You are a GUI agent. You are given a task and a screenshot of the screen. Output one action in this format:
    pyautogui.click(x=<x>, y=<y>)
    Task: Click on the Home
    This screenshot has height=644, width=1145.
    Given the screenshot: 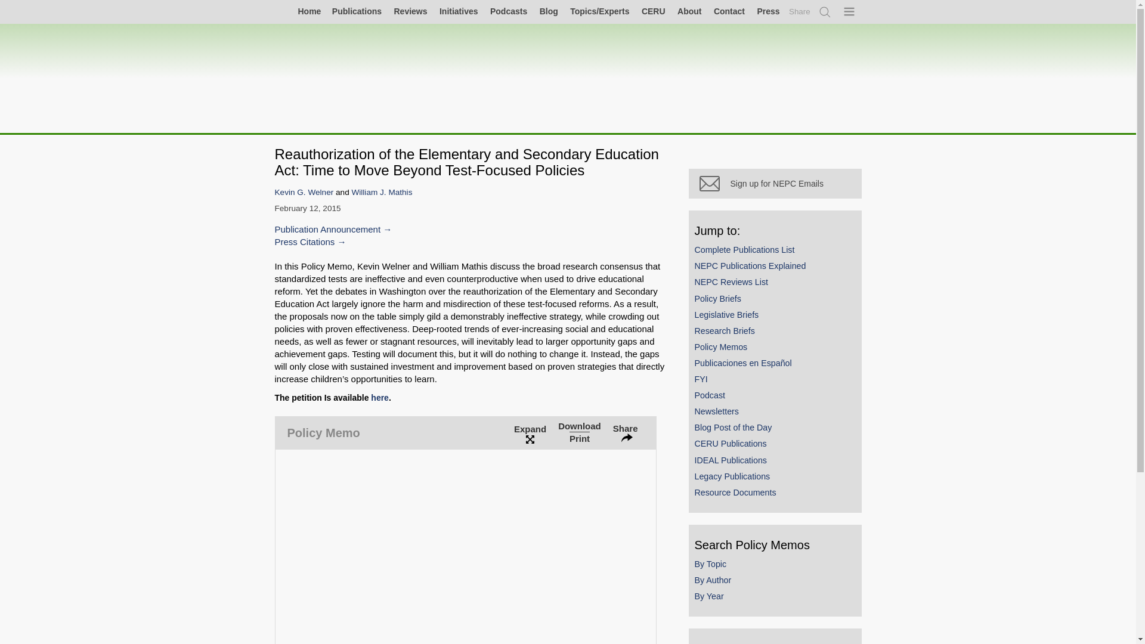 What is the action you would take?
    pyautogui.click(x=299, y=12)
    